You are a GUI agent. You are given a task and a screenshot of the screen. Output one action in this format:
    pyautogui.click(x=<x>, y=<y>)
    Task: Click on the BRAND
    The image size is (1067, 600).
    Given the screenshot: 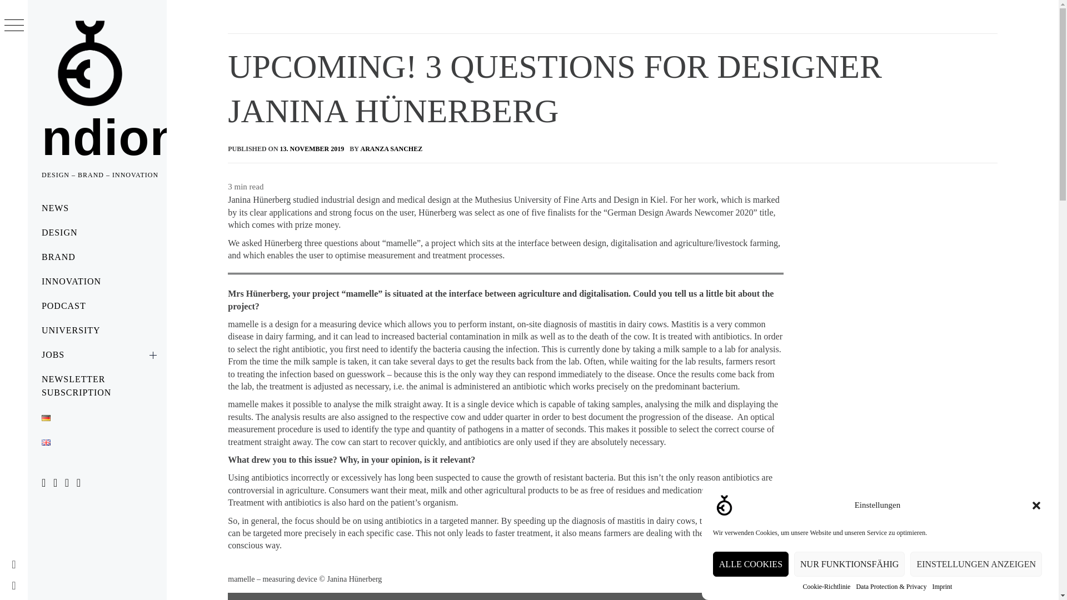 What is the action you would take?
    pyautogui.click(x=97, y=257)
    